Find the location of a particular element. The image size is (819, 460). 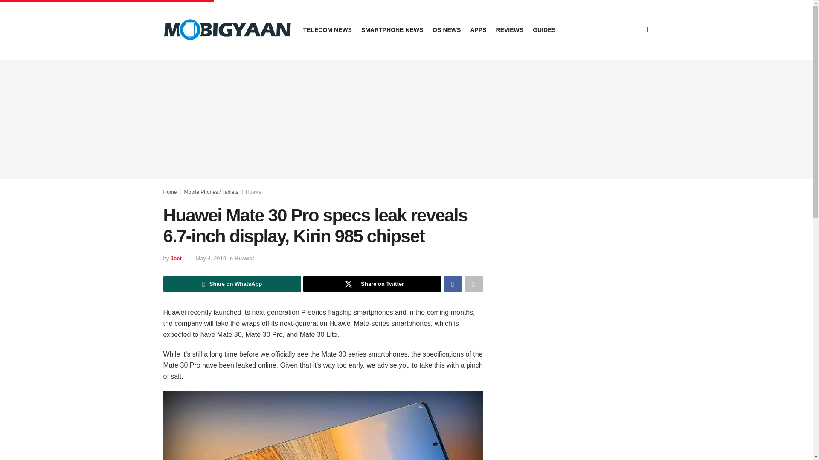

May 4, 2019 is located at coordinates (211, 258).